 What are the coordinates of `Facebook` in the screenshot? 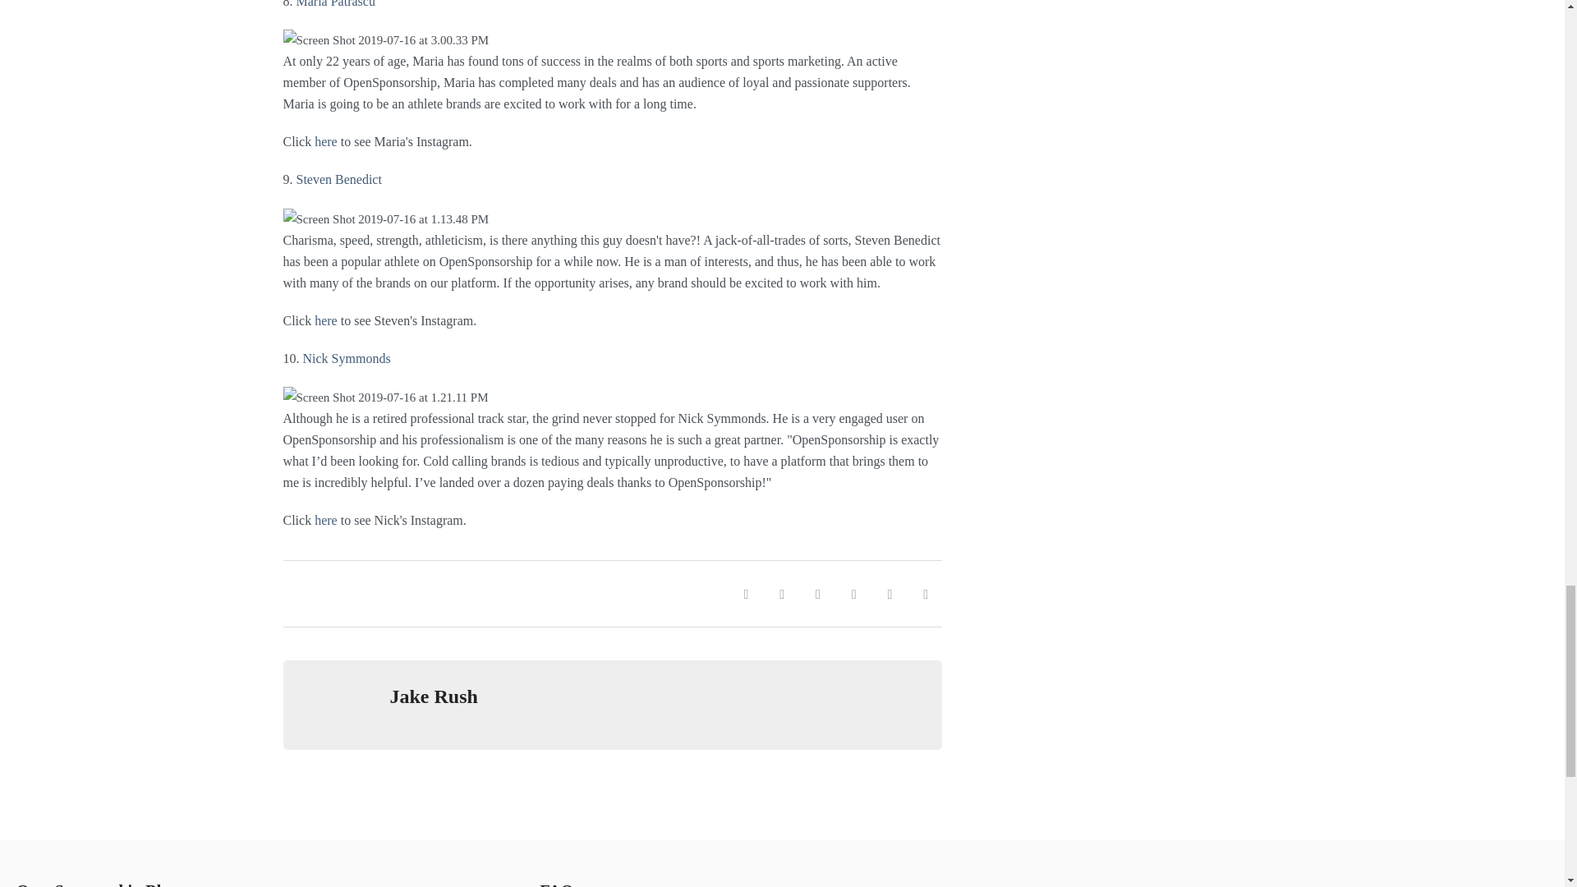 It's located at (745, 594).